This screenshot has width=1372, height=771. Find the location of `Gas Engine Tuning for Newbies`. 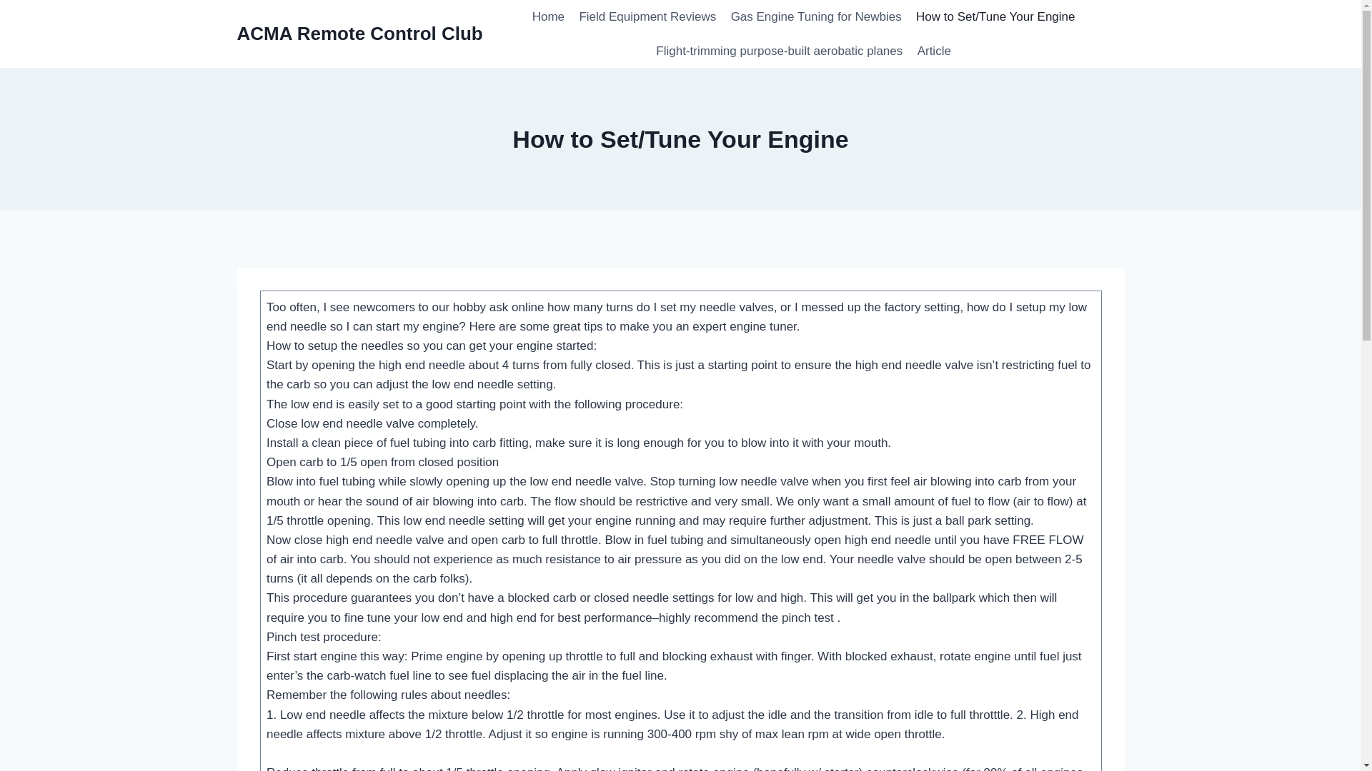

Gas Engine Tuning for Newbies is located at coordinates (815, 17).